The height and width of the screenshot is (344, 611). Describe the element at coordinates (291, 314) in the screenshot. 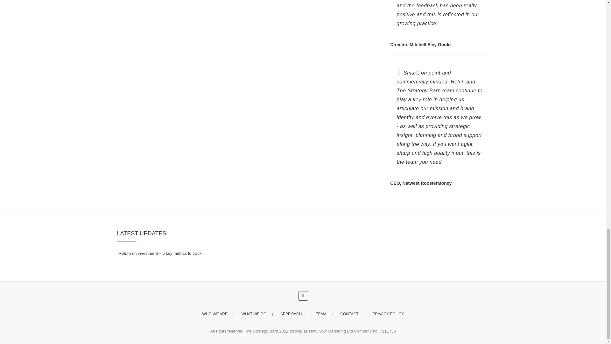

I see `APPROACH` at that location.